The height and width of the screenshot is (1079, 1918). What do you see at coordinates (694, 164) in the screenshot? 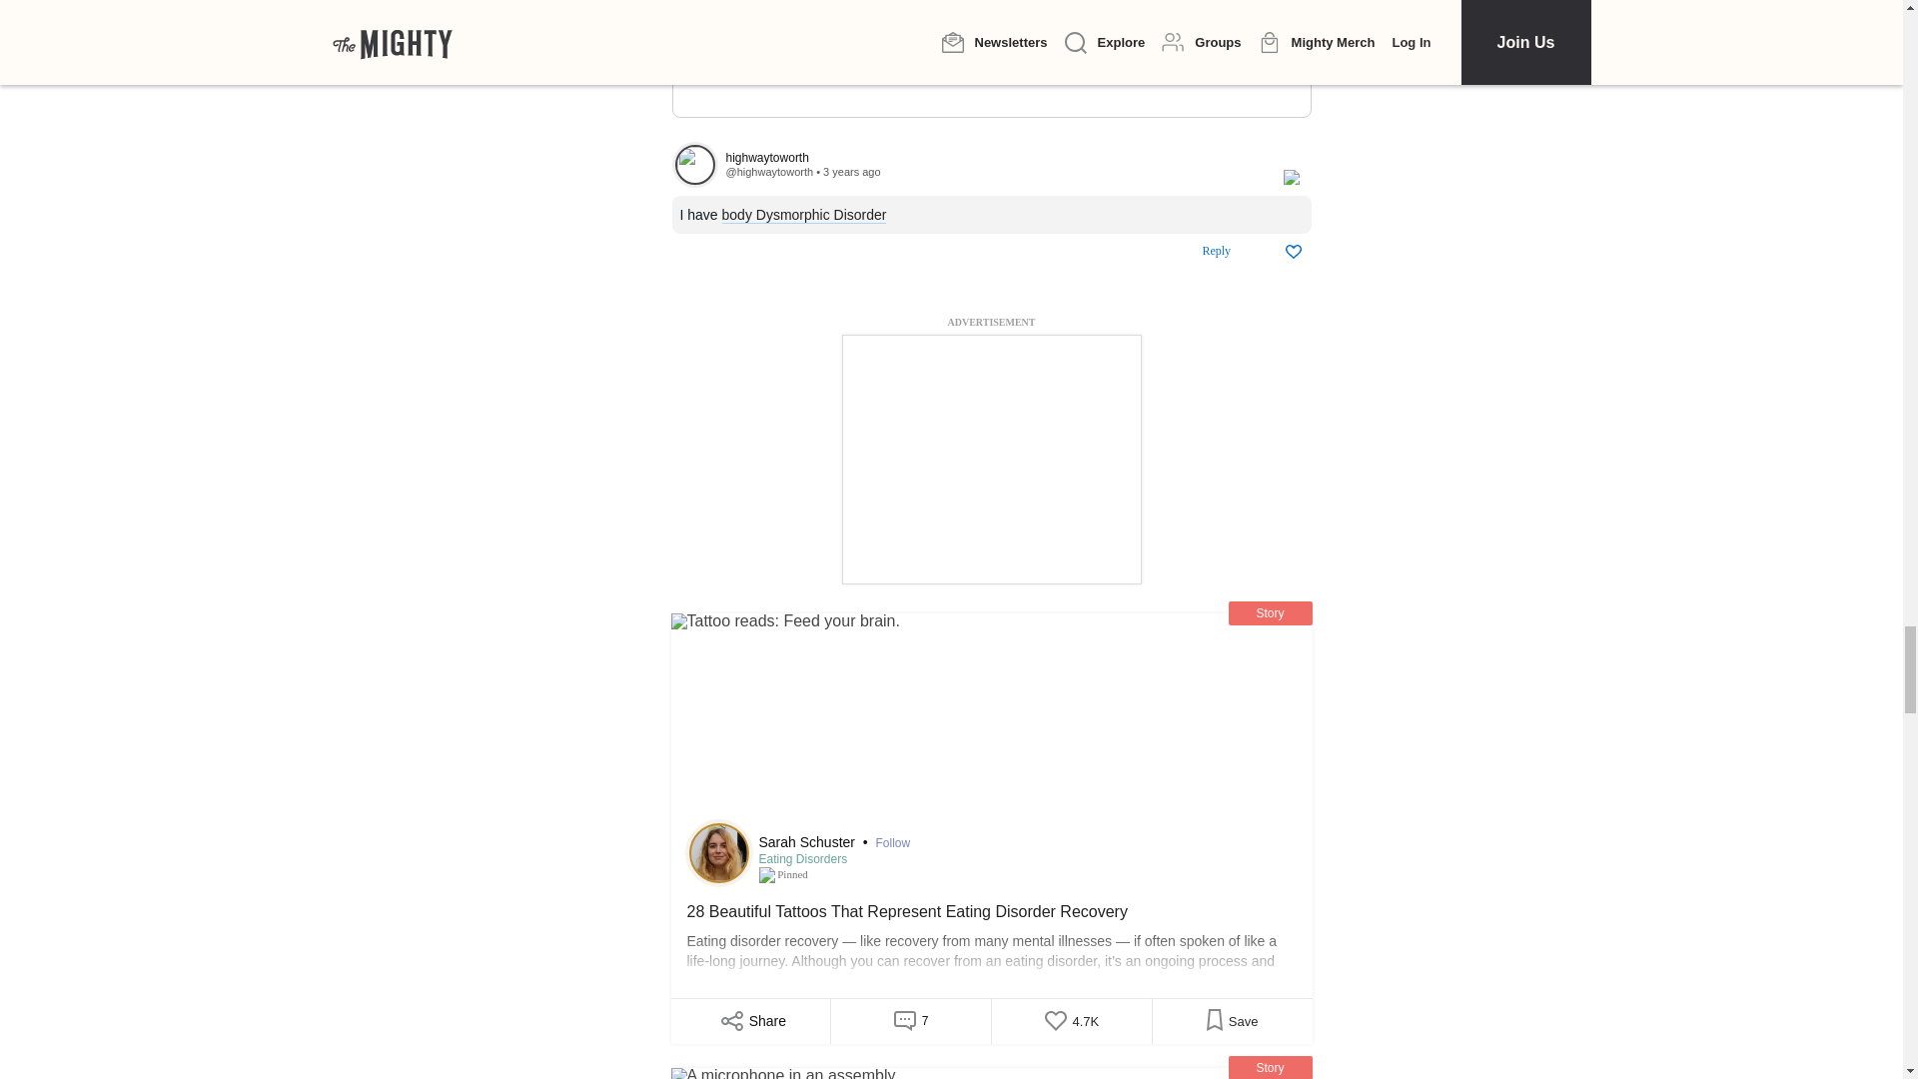
I see `View their profile` at bounding box center [694, 164].